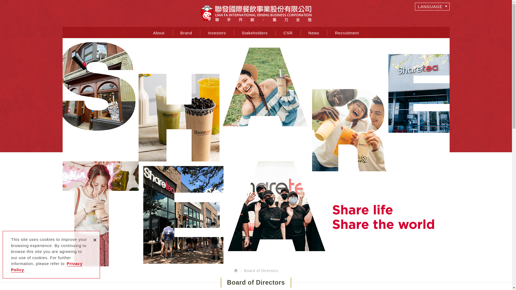 The image size is (516, 290). What do you see at coordinates (261, 271) in the screenshot?
I see `Board of Directors` at bounding box center [261, 271].